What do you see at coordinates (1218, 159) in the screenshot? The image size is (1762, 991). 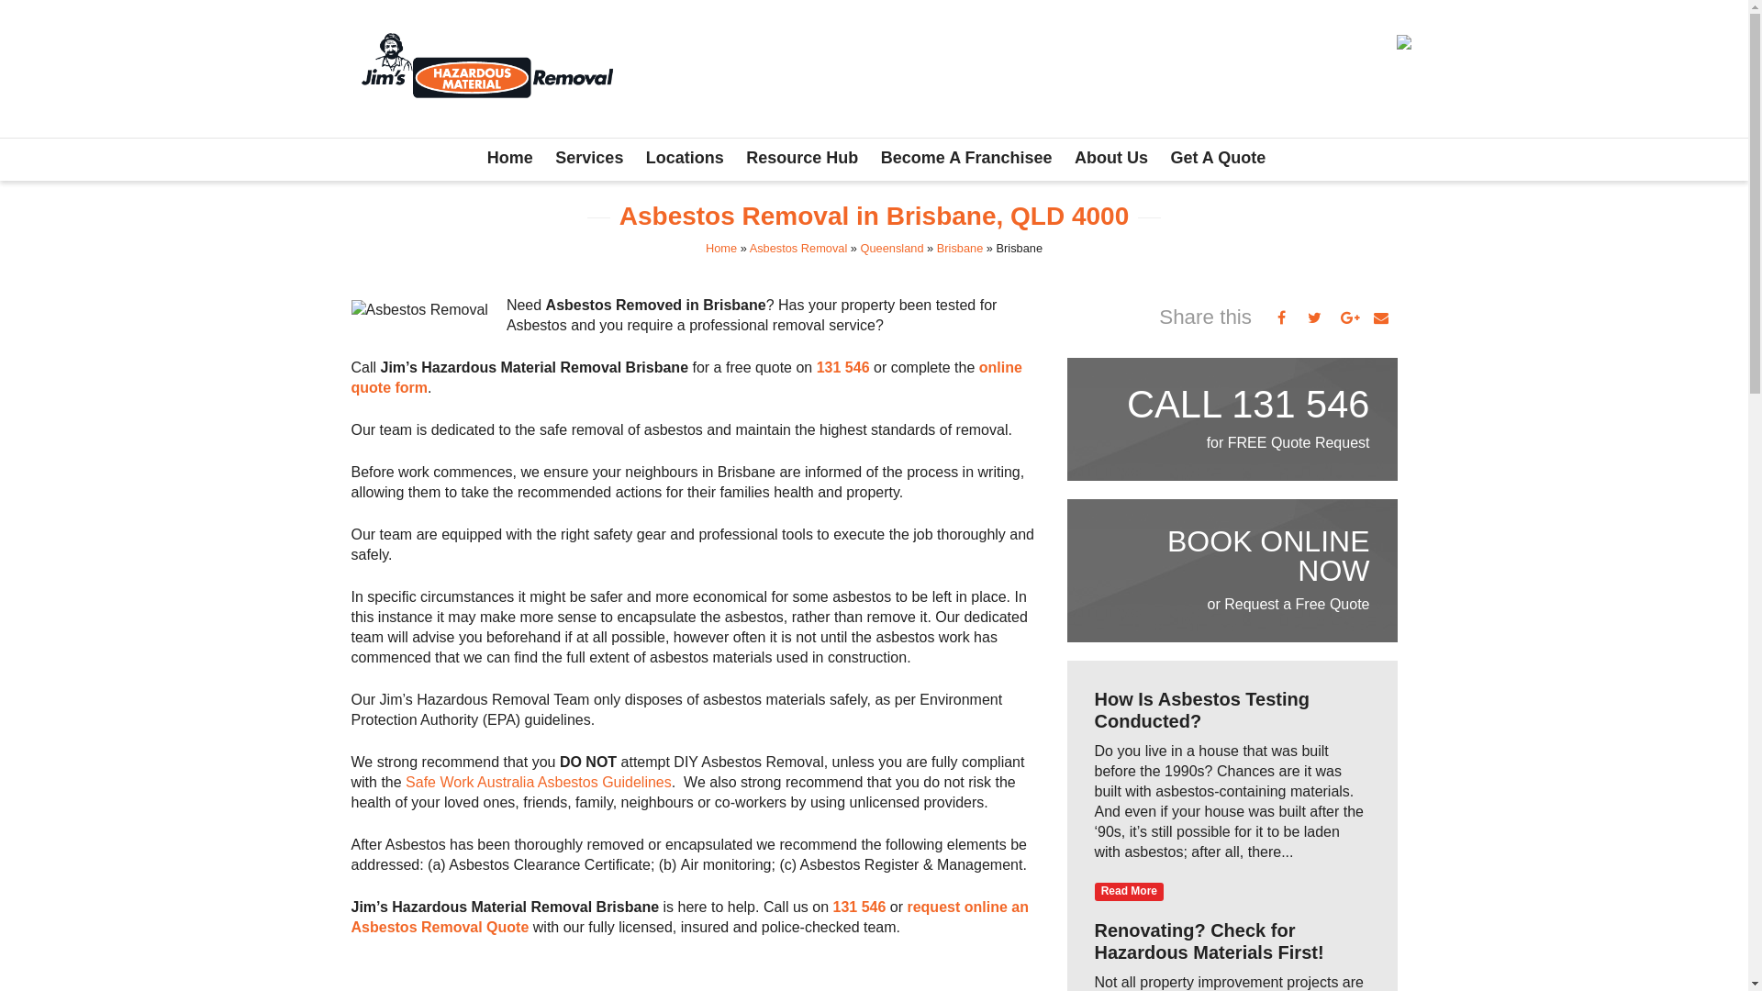 I see `Get A Quote` at bounding box center [1218, 159].